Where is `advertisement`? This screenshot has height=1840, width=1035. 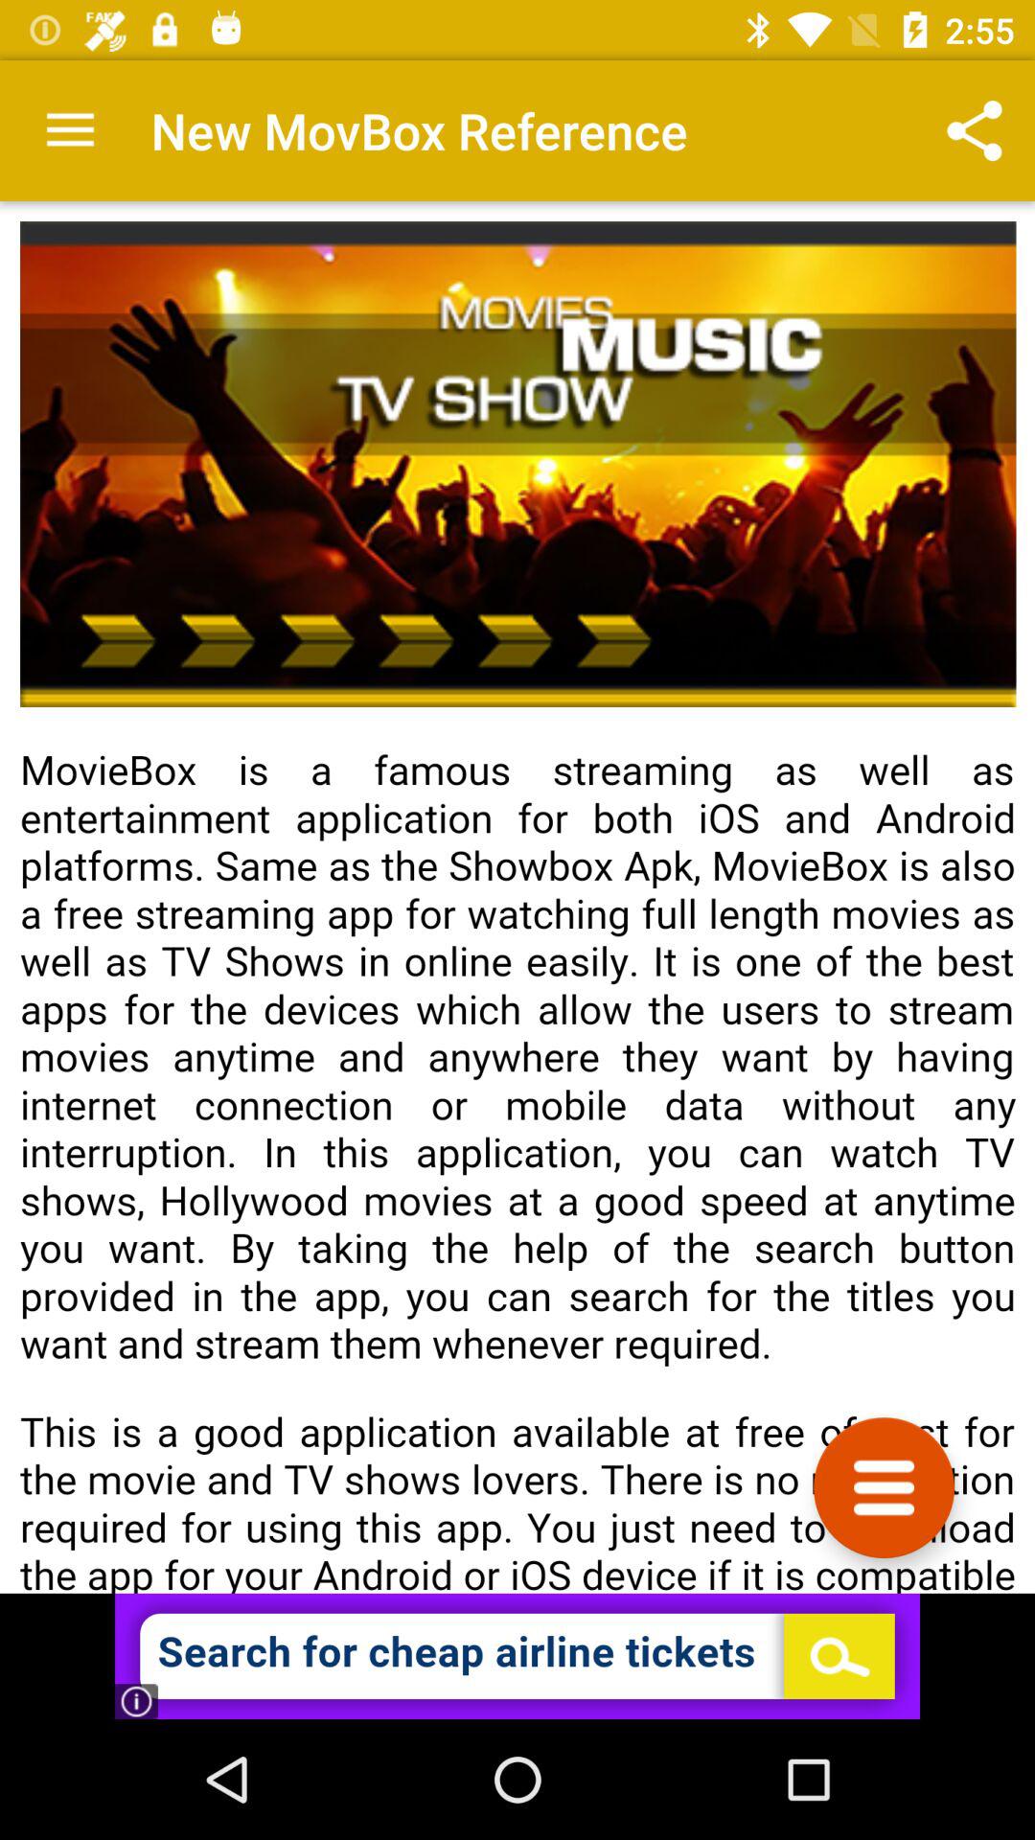 advertisement is located at coordinates (517, 1656).